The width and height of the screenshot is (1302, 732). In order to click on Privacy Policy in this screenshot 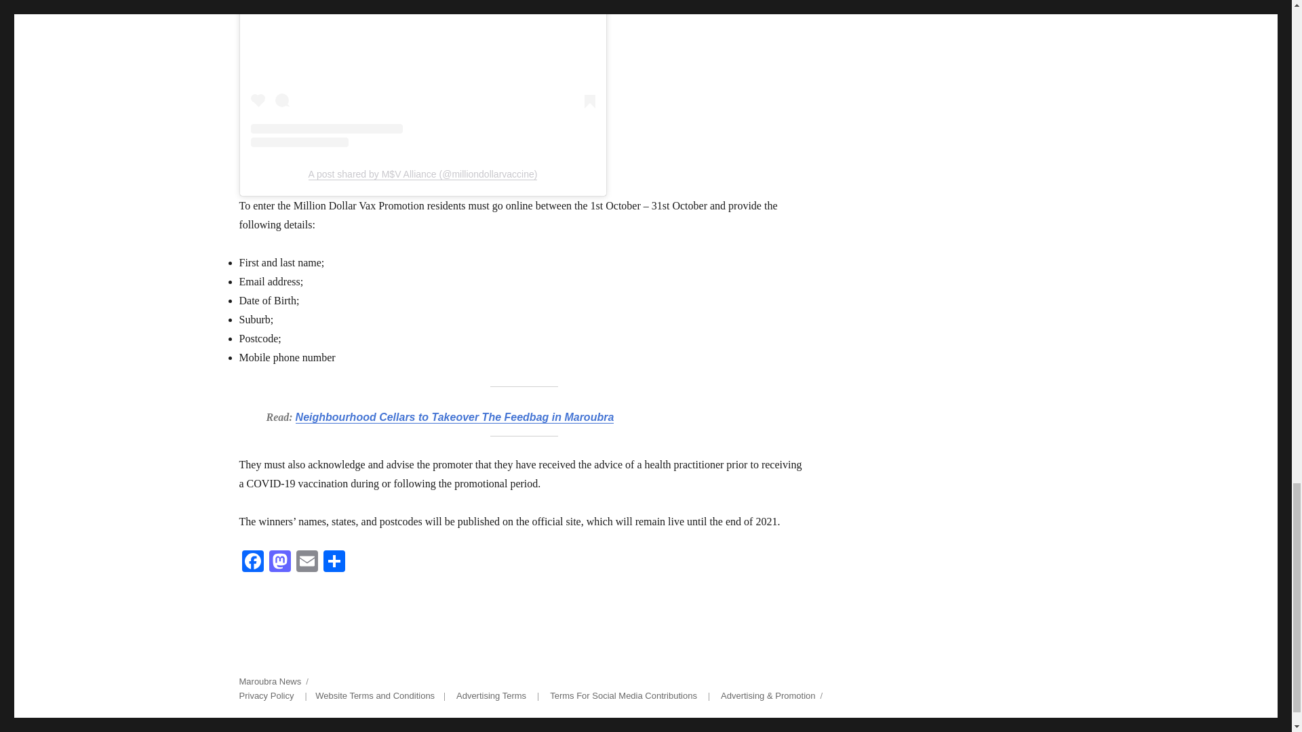, I will do `click(266, 695)`.